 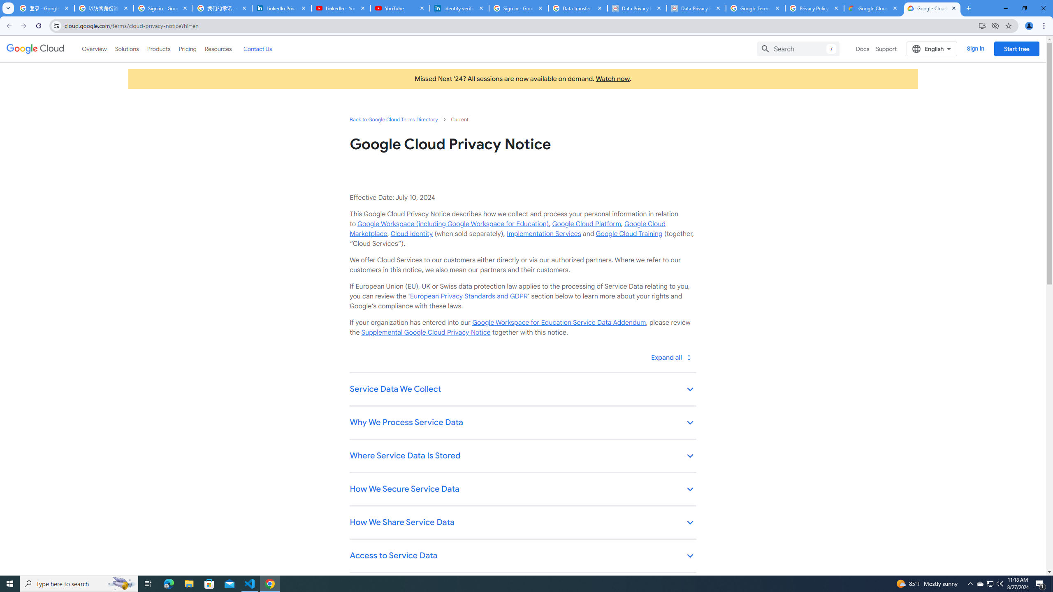 What do you see at coordinates (696, 8) in the screenshot?
I see `Data Privacy Framework` at bounding box center [696, 8].